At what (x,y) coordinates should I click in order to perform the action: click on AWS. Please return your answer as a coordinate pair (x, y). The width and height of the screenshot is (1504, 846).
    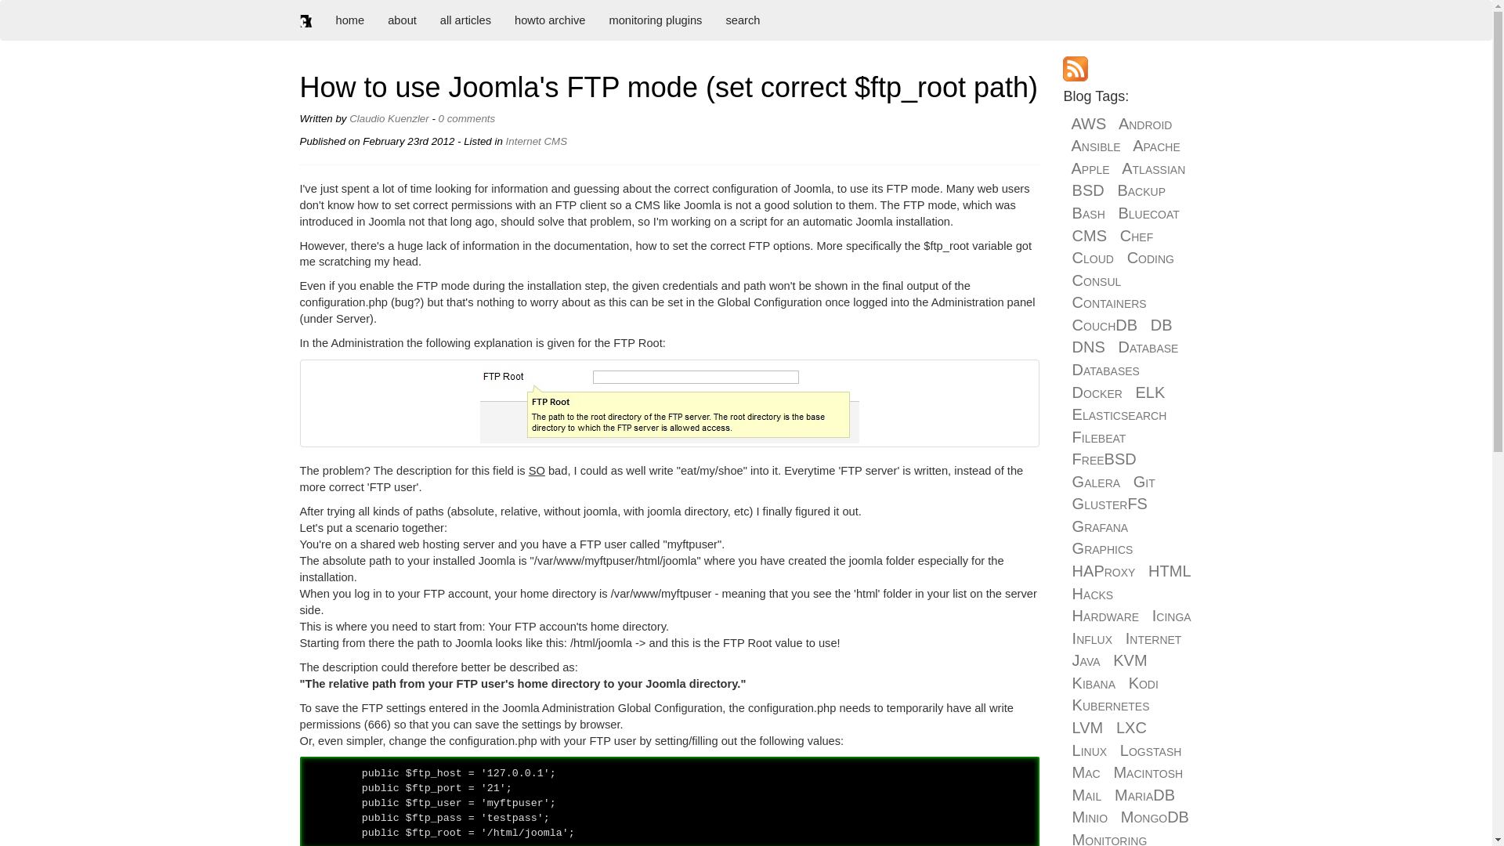
    Looking at the image, I should click on (1089, 123).